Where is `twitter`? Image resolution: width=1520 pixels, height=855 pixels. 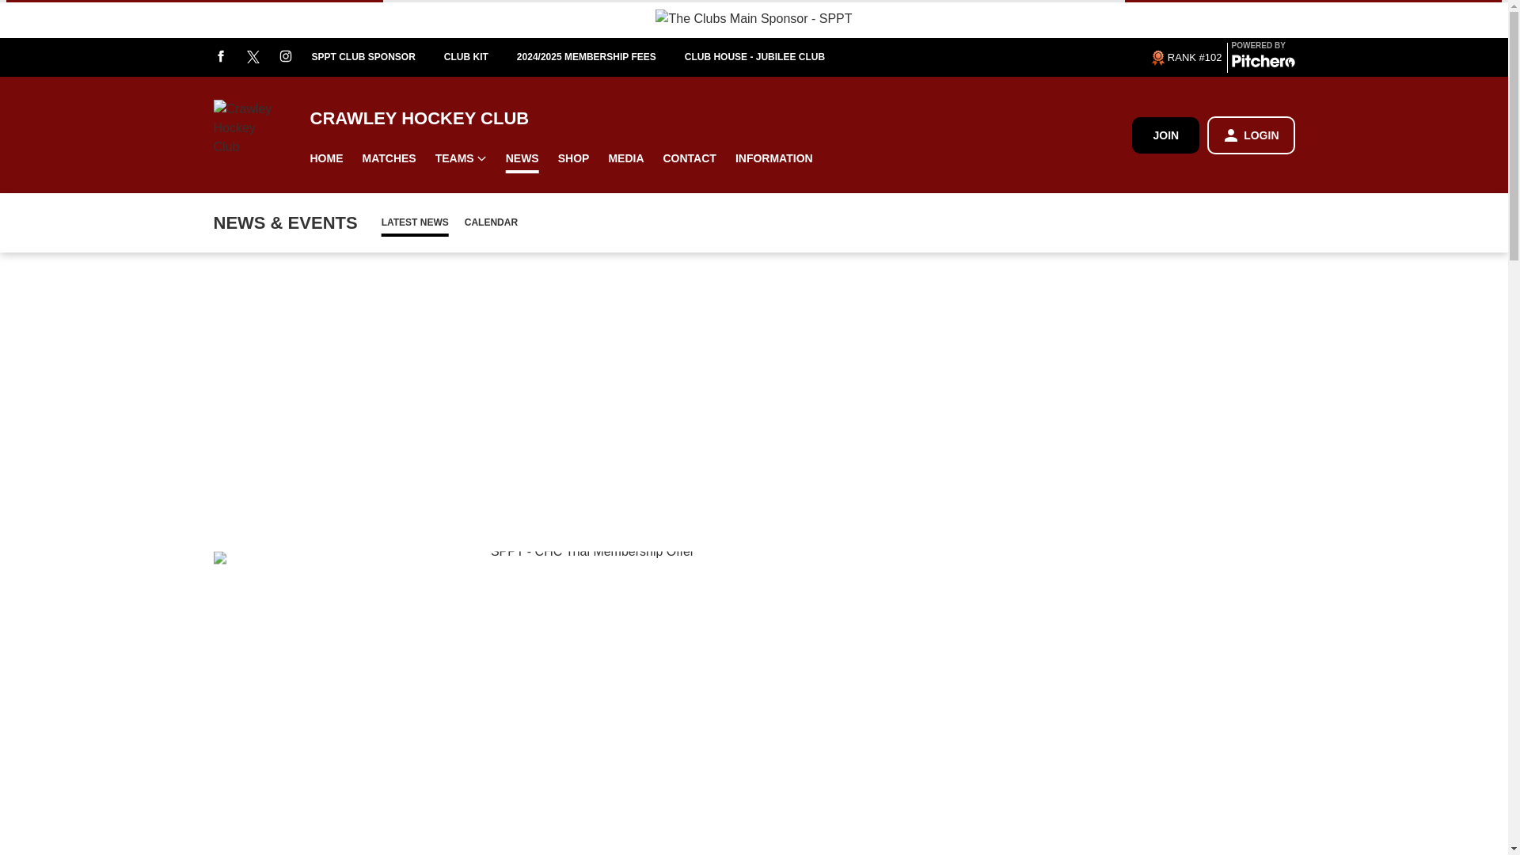 twitter is located at coordinates (253, 57).